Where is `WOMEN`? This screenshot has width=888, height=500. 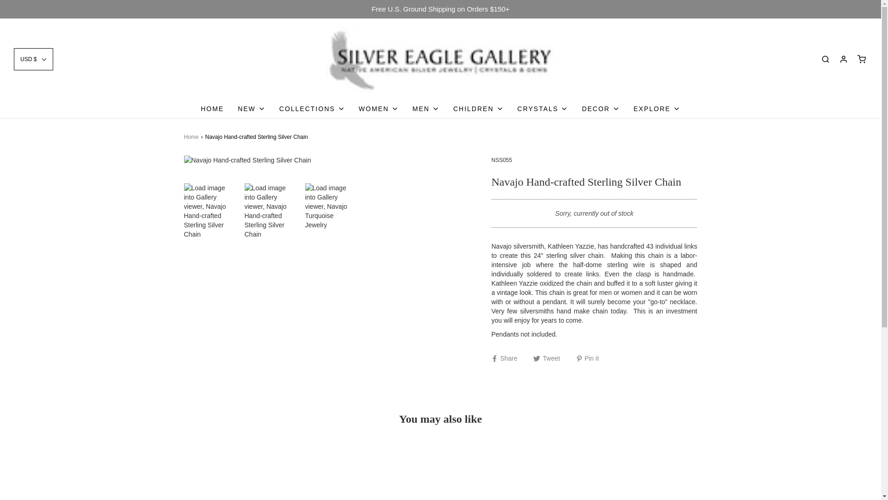 WOMEN is located at coordinates (378, 108).